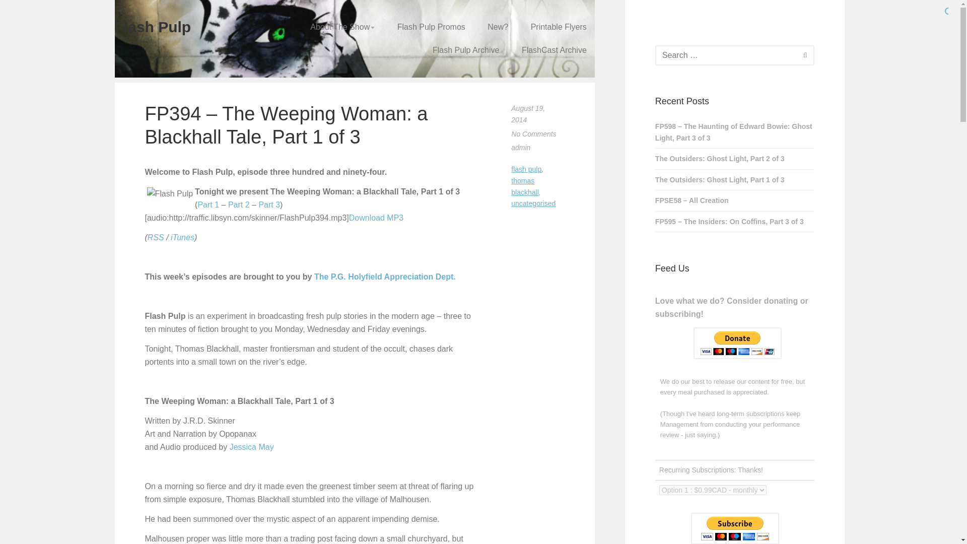 This screenshot has width=967, height=544. I want to click on Flash Pulp Archive, so click(466, 50).